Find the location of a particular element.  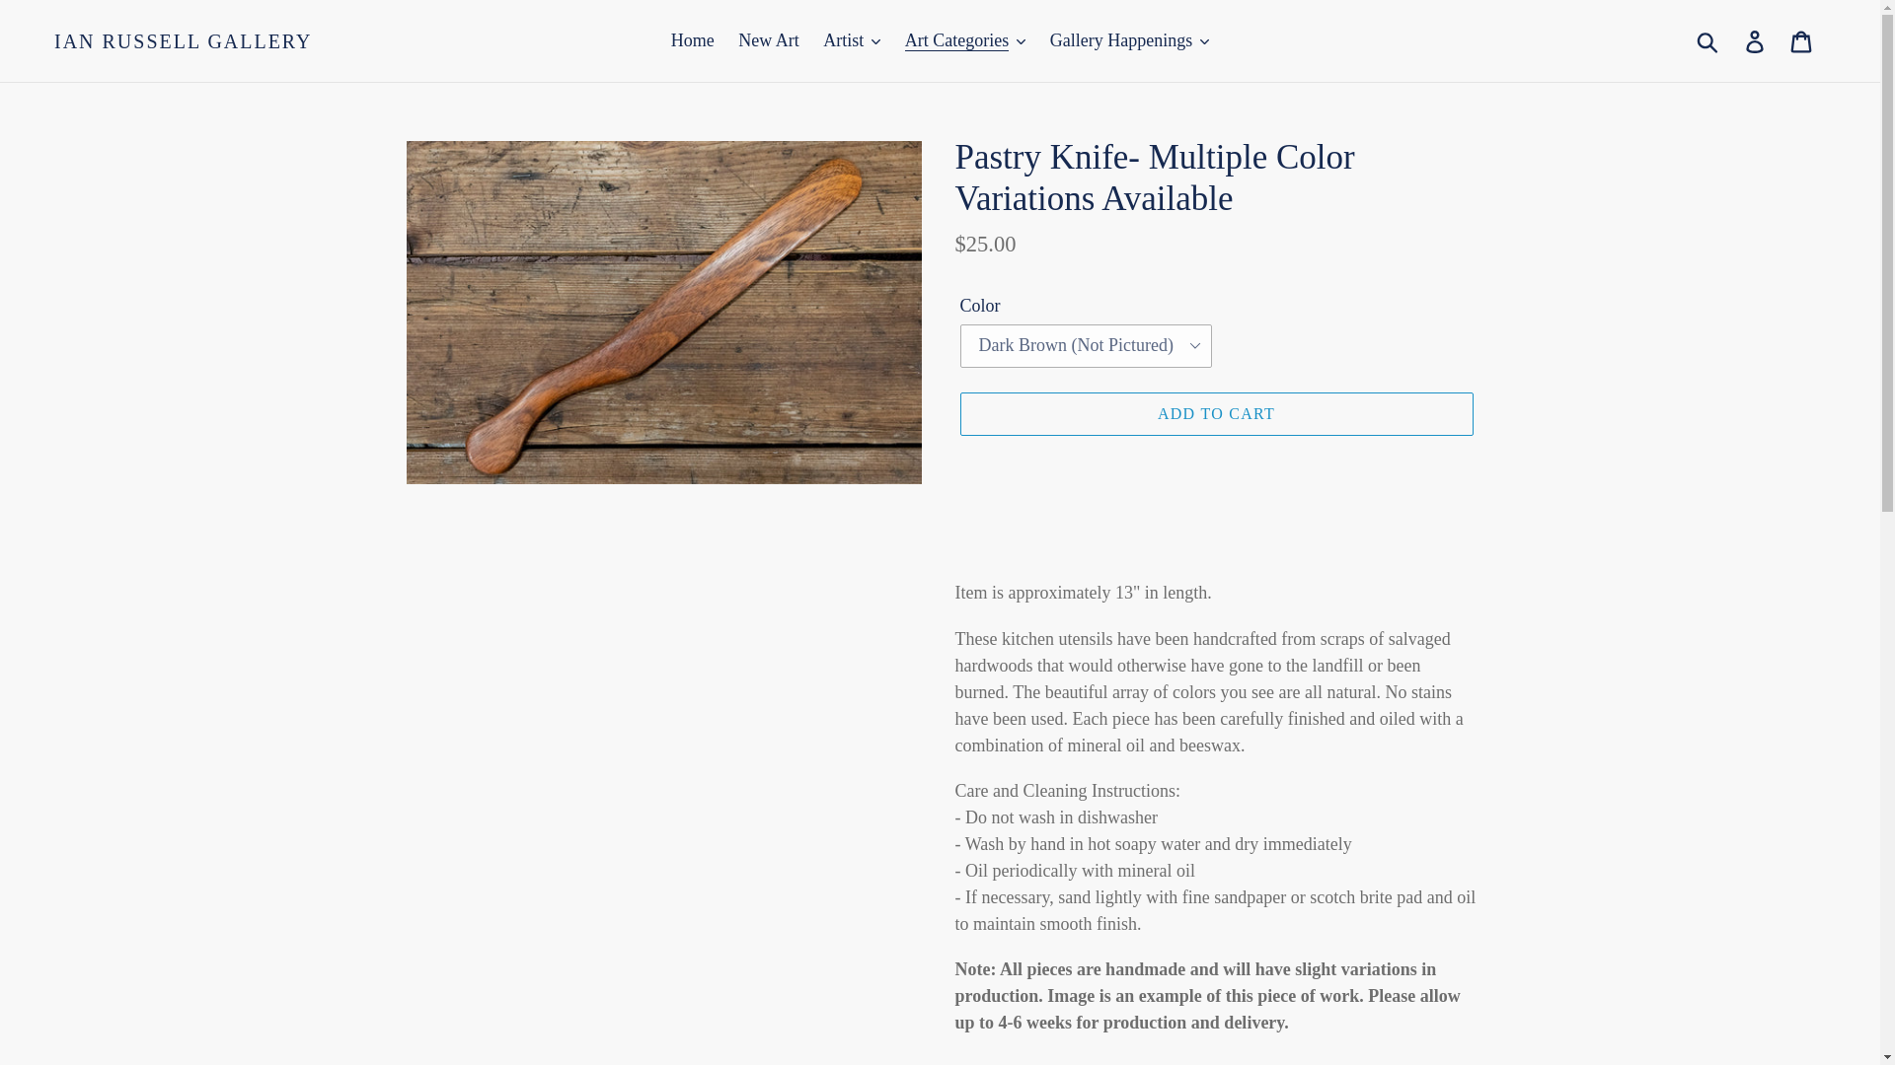

Home is located at coordinates (693, 40).